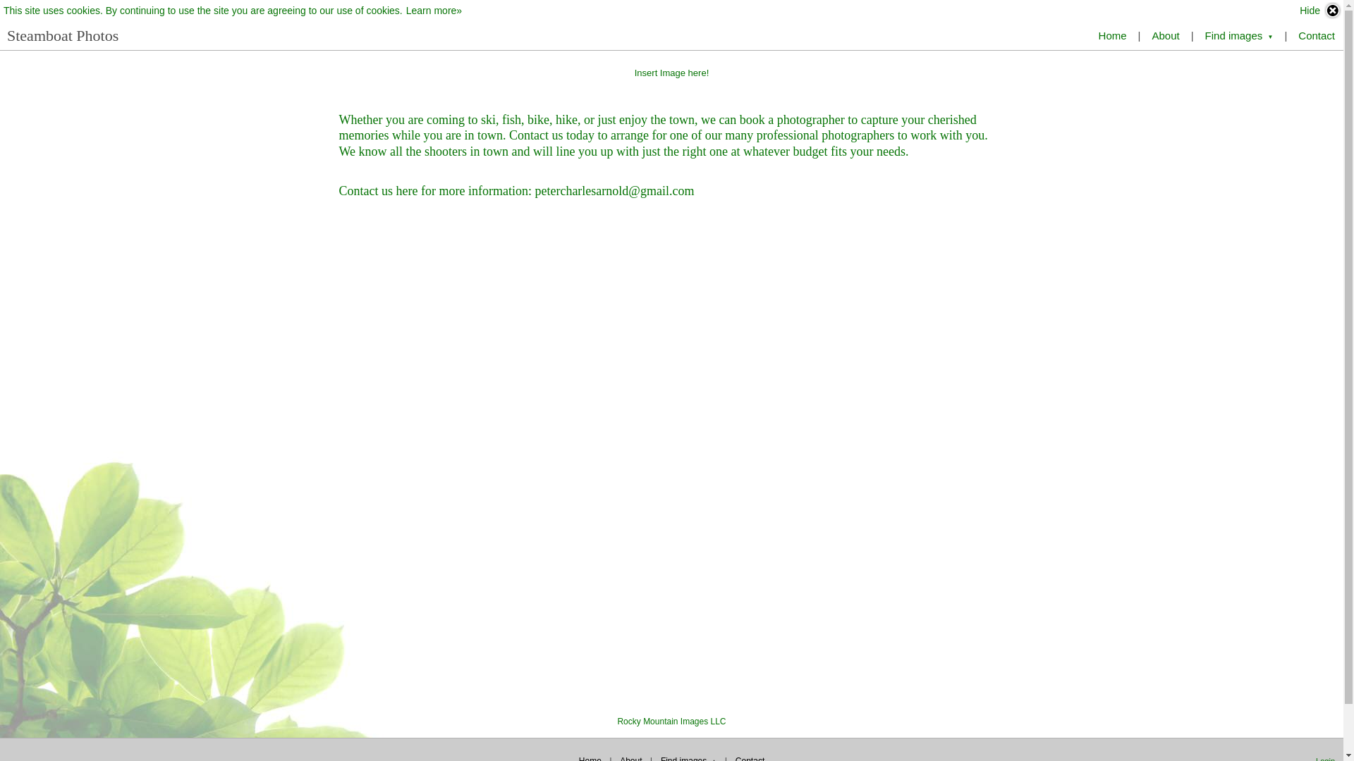 The height and width of the screenshot is (761, 1354). What do you see at coordinates (1165, 35) in the screenshot?
I see `About` at bounding box center [1165, 35].